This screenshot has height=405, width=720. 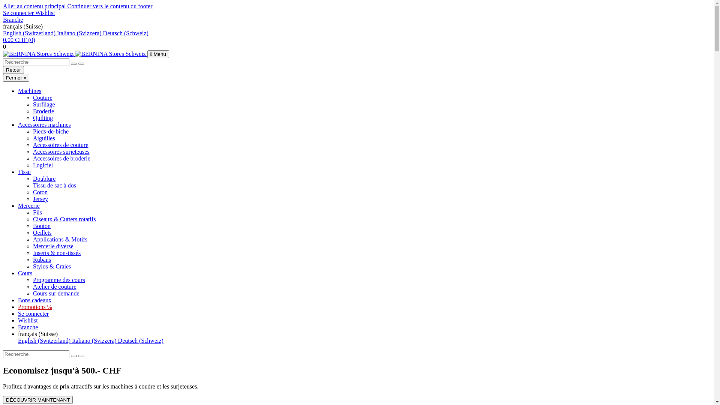 I want to click on Surfilage, so click(x=44, y=104).